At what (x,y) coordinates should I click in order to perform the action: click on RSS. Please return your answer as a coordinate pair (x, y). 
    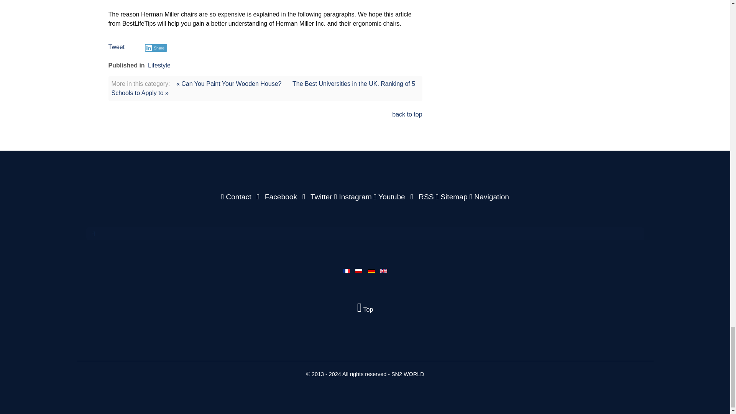
    Looking at the image, I should click on (421, 197).